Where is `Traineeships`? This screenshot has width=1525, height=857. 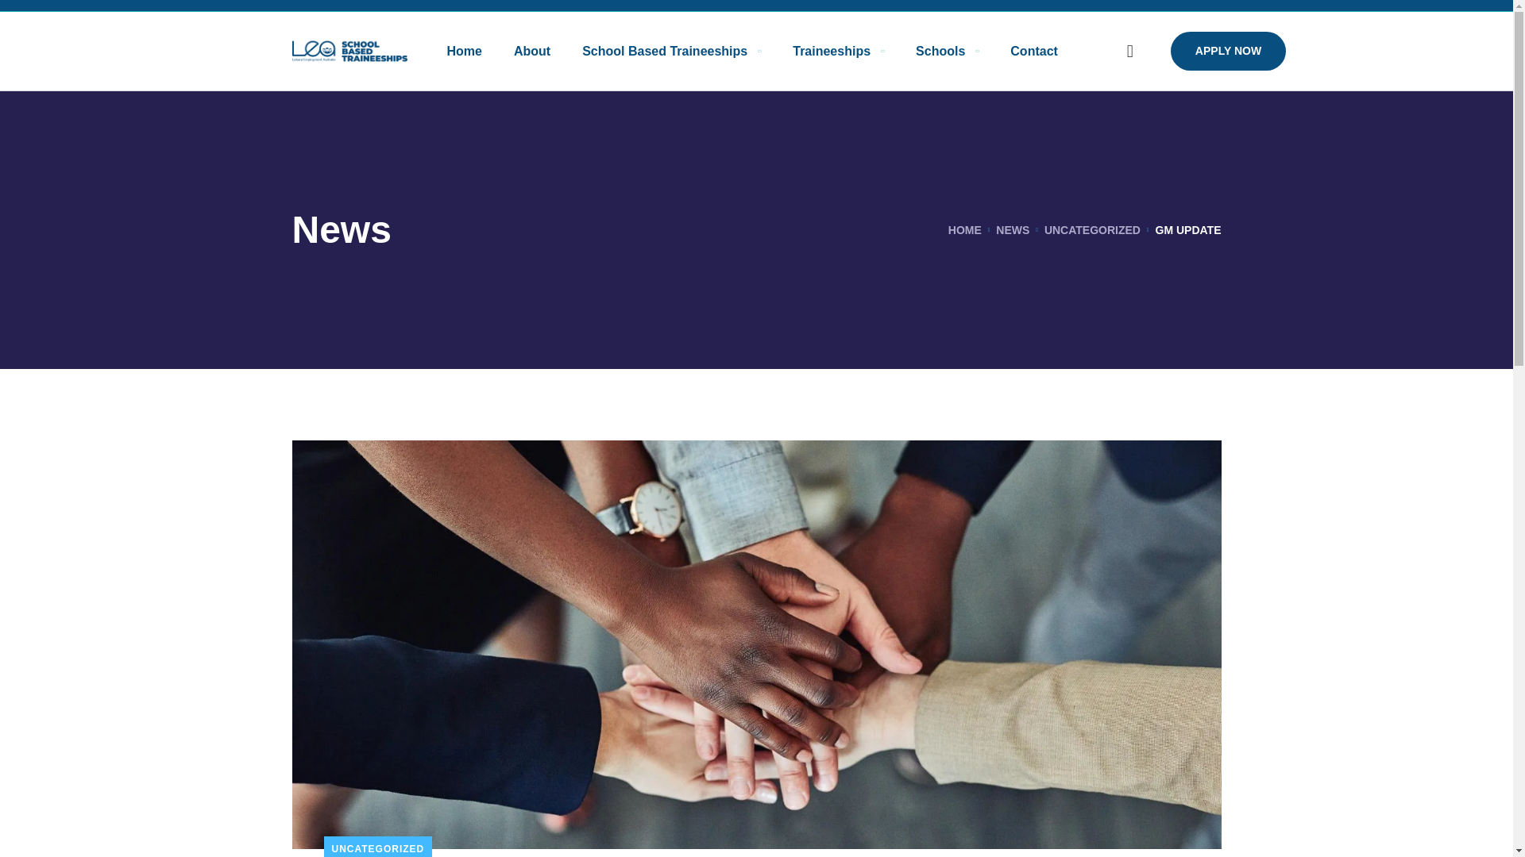 Traineeships is located at coordinates (839, 51).